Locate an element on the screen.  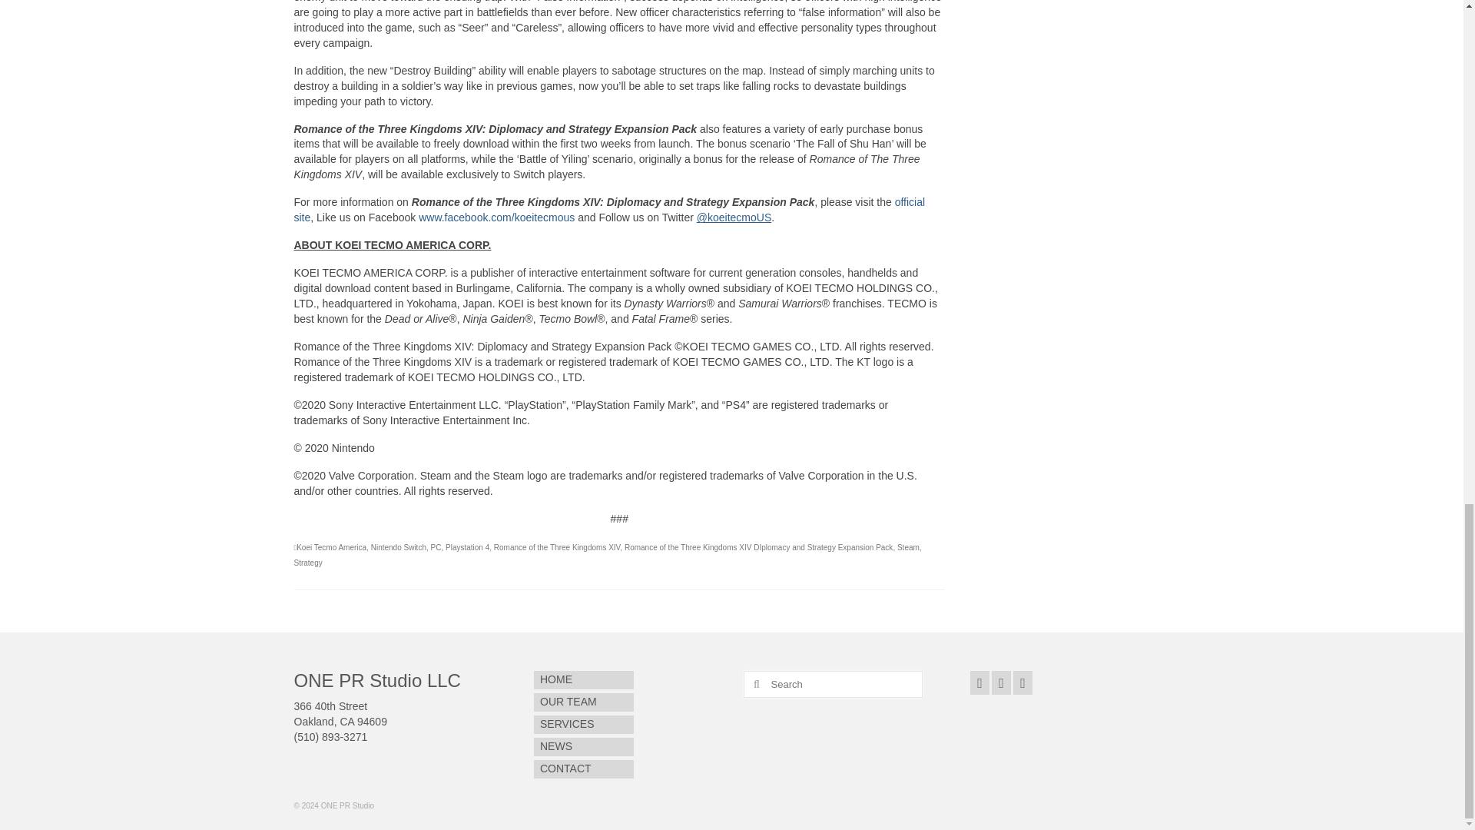
Koei Tecmo America is located at coordinates (330, 547).